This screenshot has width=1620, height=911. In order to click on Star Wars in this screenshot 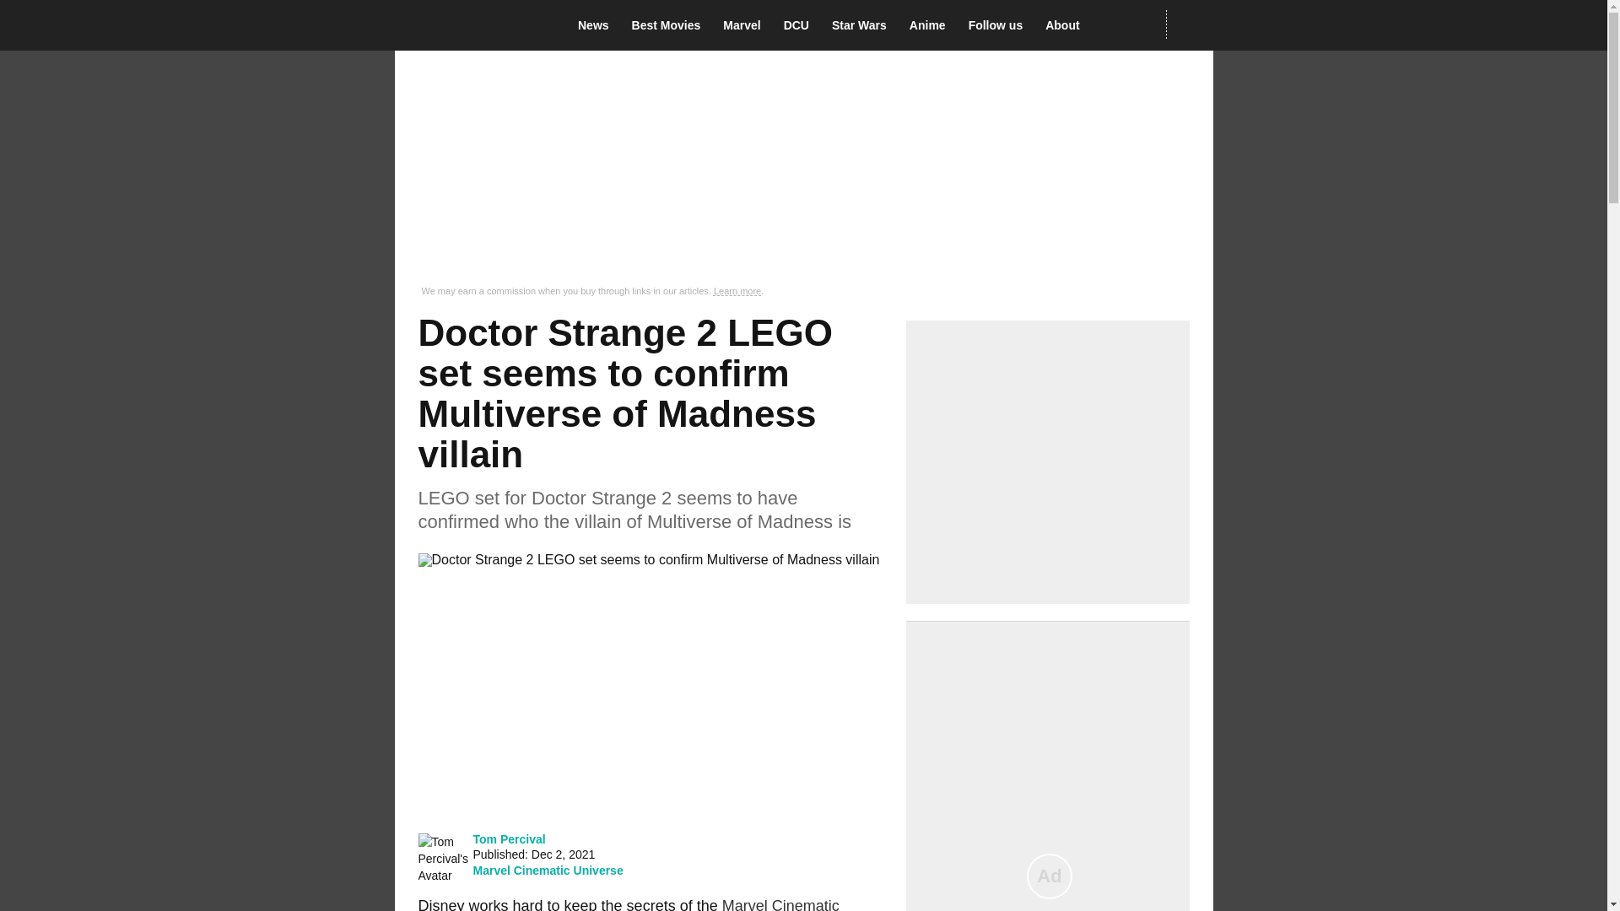, I will do `click(864, 25)`.